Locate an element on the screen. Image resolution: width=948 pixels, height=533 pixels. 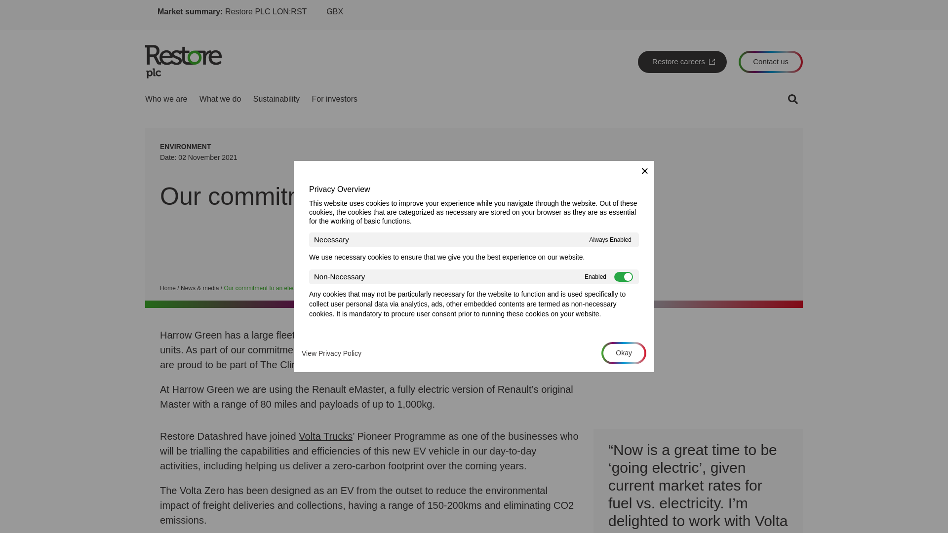
What we do is located at coordinates (220, 99).